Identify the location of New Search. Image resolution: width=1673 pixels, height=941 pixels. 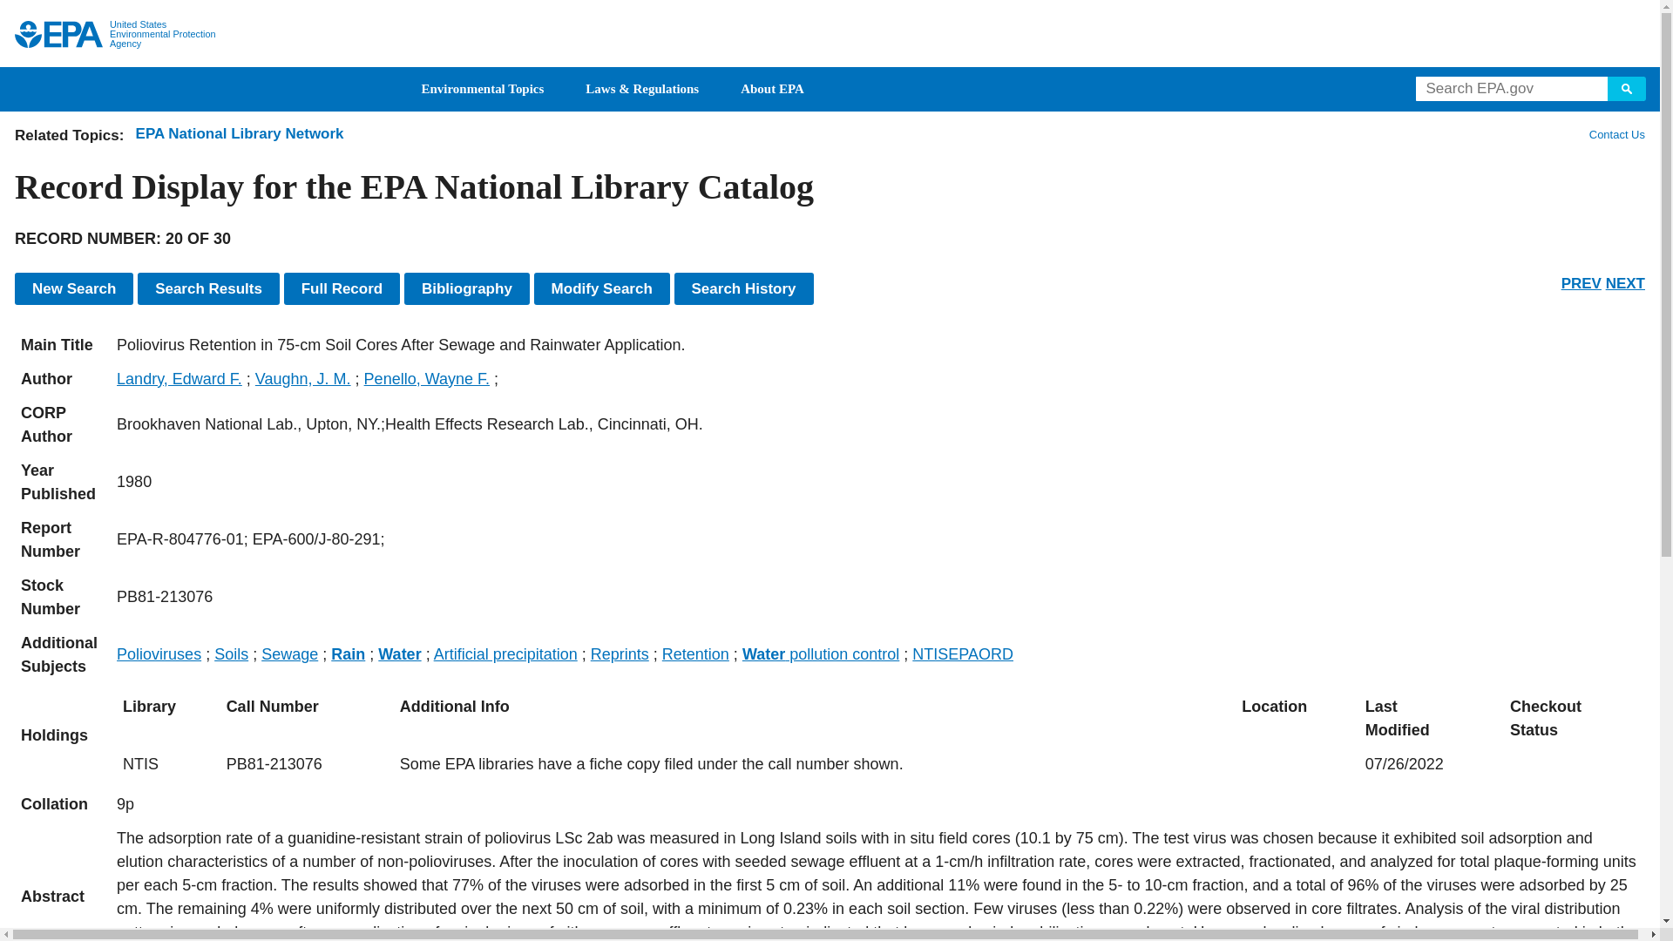
(74, 288).